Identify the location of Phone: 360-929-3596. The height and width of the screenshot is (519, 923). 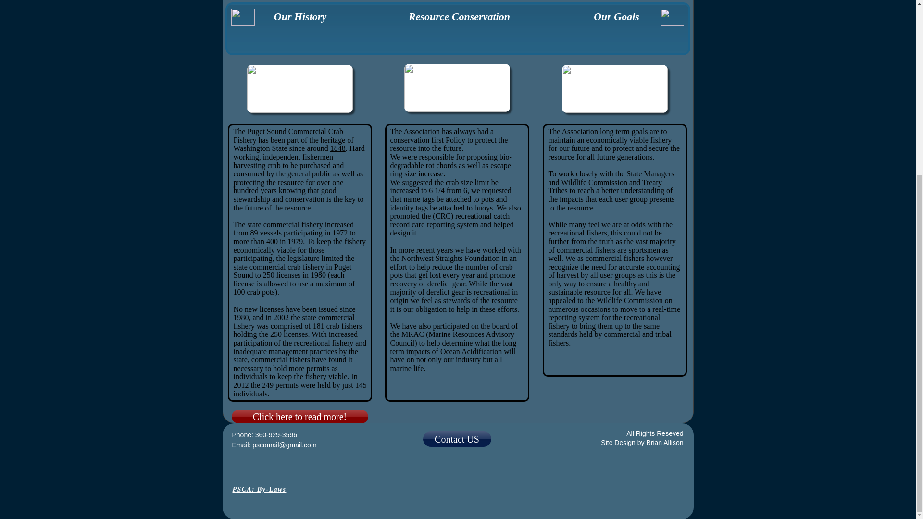
(263, 434).